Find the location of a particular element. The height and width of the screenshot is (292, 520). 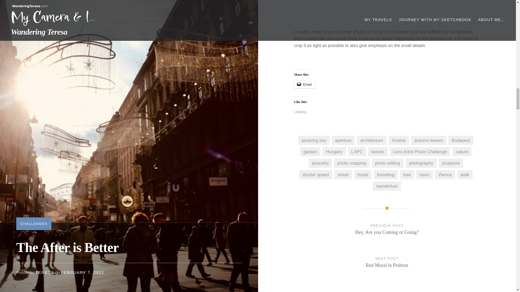

tree is located at coordinates (421, 163).